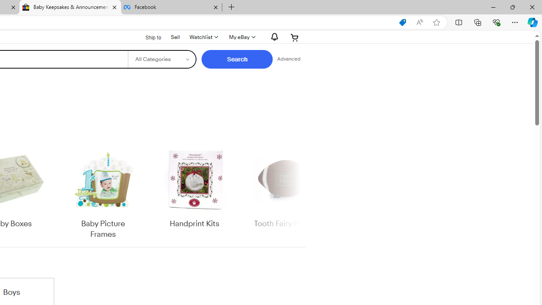 Image resolution: width=542 pixels, height=305 pixels. Describe the element at coordinates (194, 188) in the screenshot. I see `Handprint Kits` at that location.